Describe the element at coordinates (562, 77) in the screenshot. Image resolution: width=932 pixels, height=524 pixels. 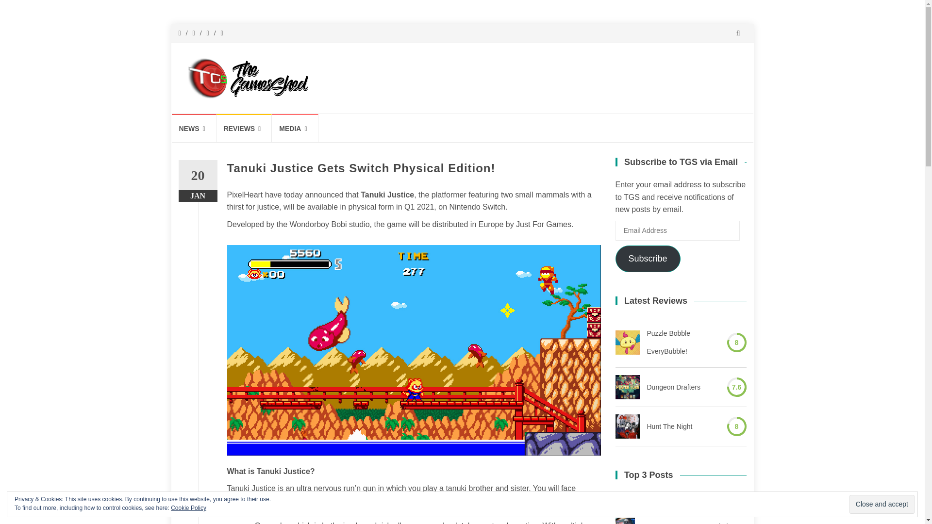
I see `Advertisement` at that location.